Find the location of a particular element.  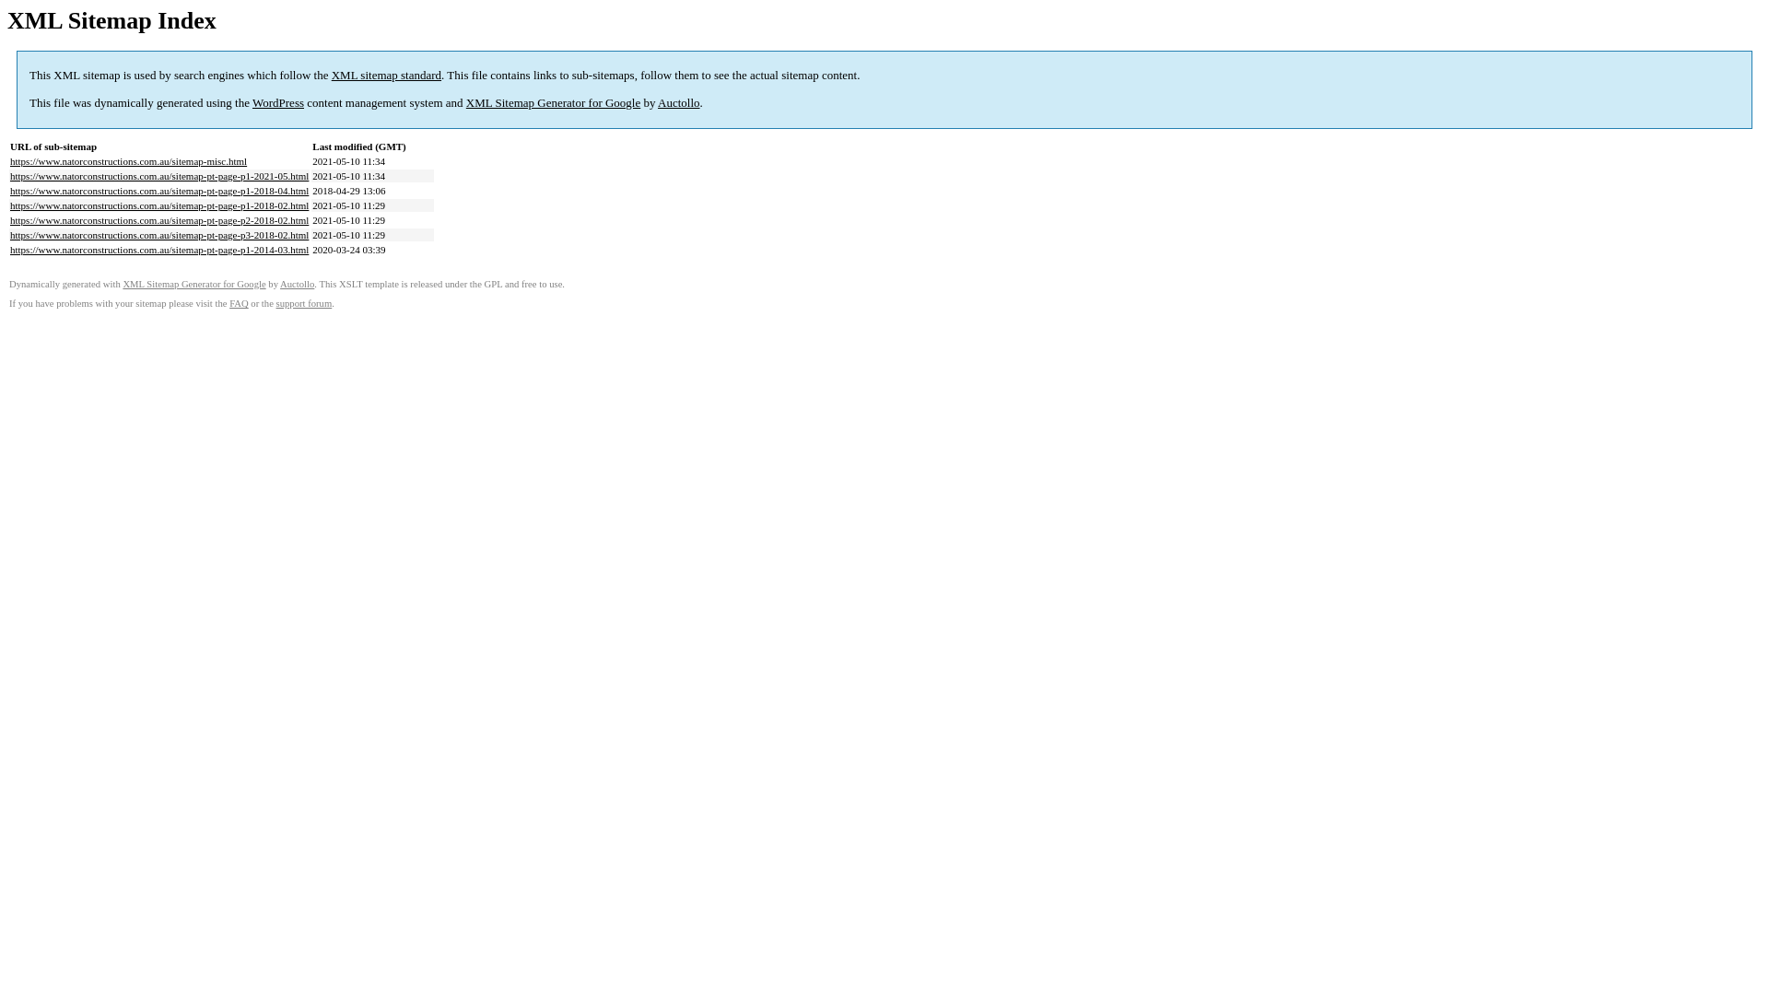

FAQ is located at coordinates (240, 304).